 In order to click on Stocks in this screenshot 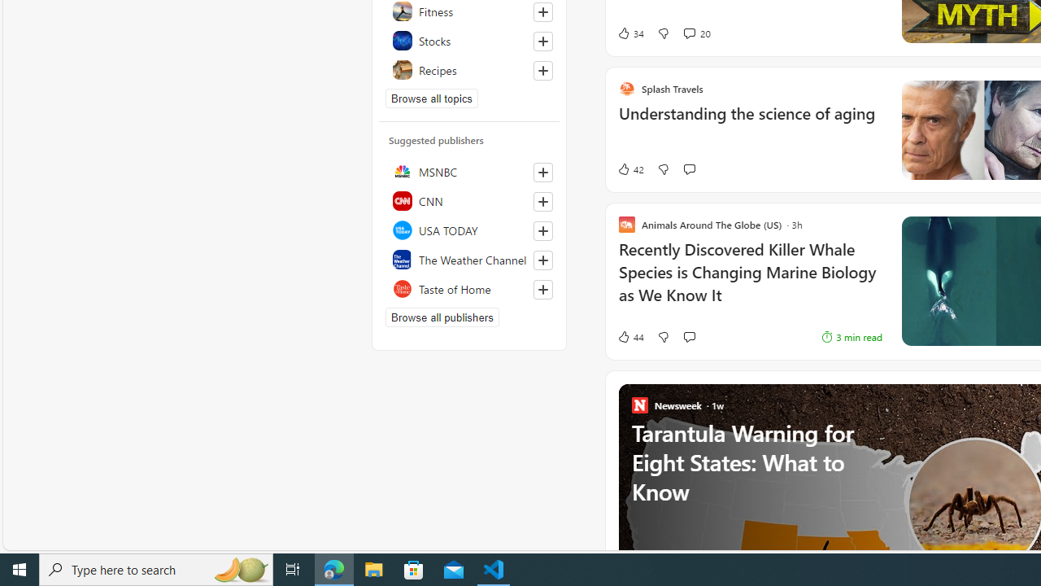, I will do `click(469, 41)`.